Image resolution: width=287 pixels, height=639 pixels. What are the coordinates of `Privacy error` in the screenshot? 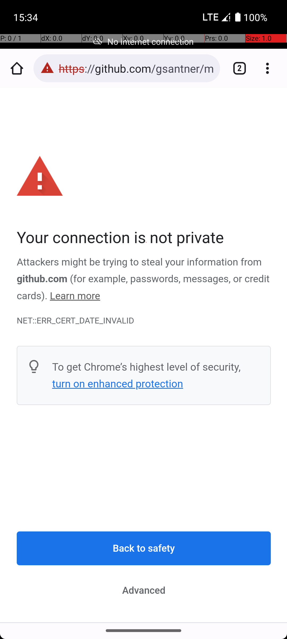 It's located at (144, 355).